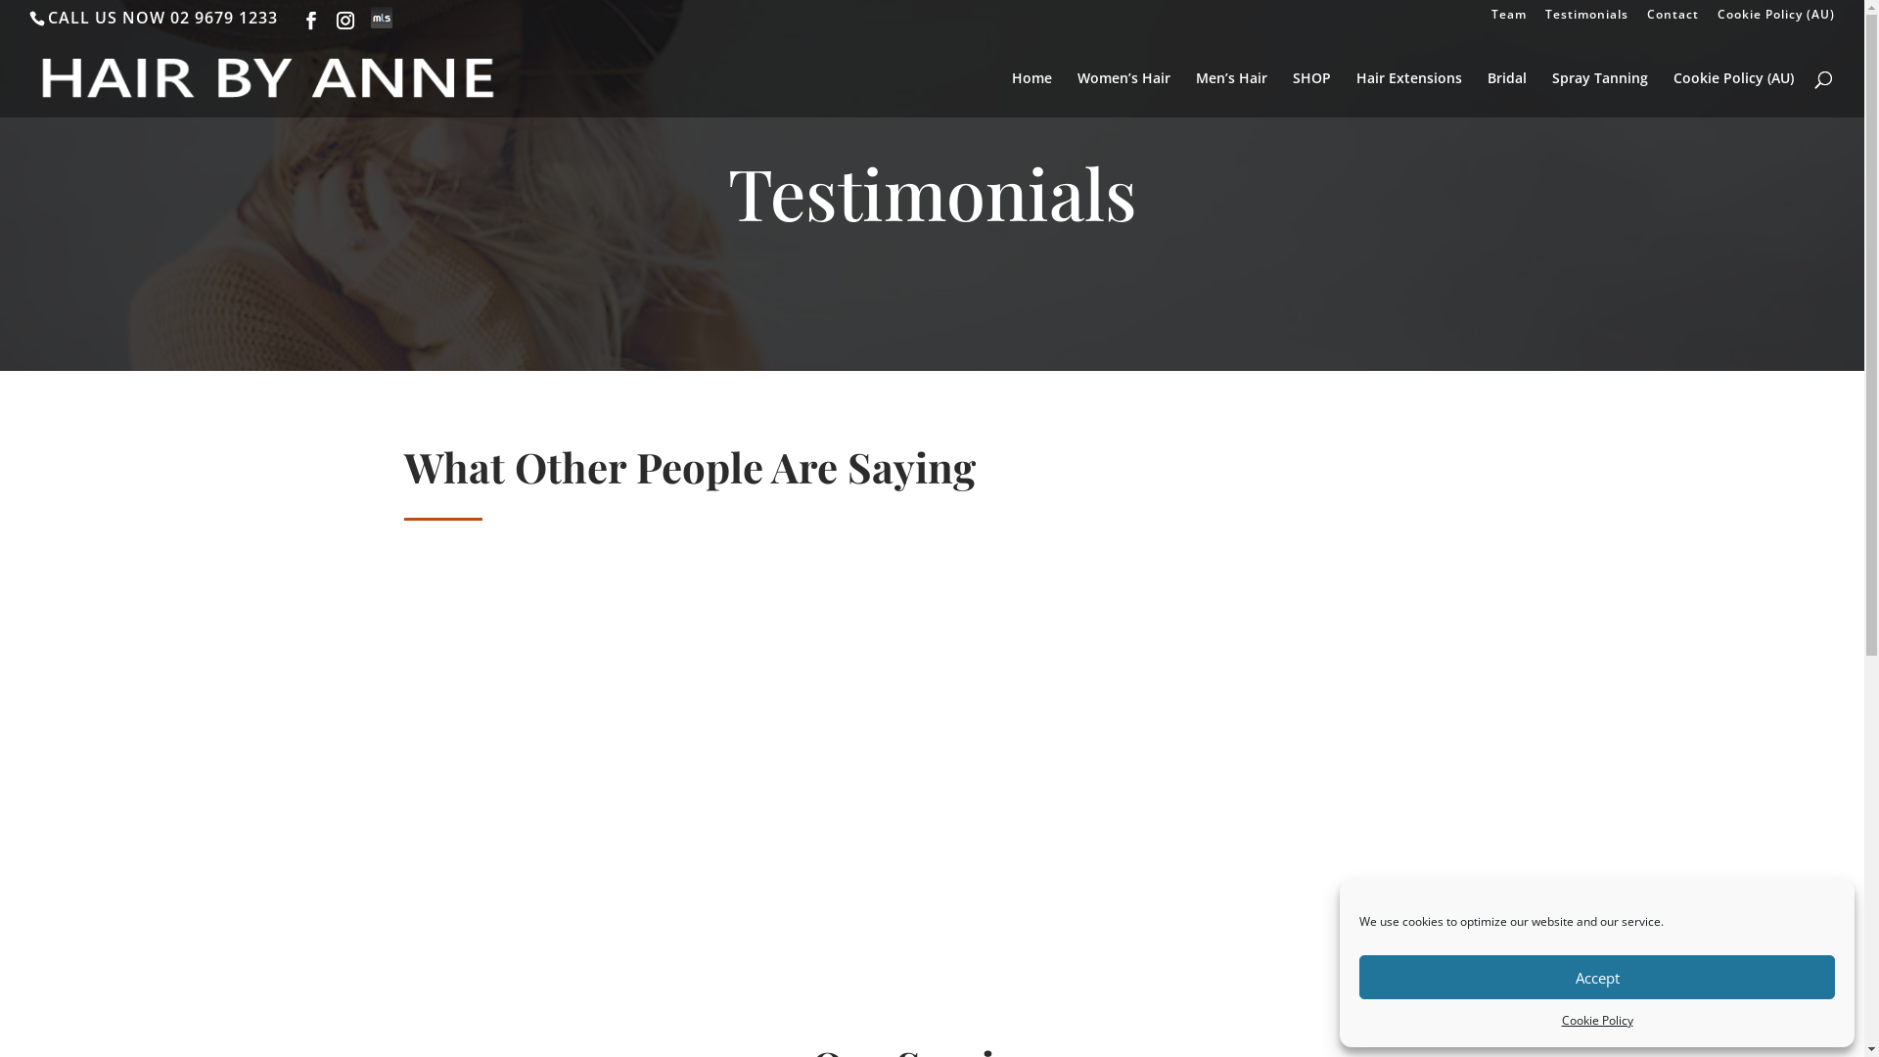 The width and height of the screenshot is (1879, 1057). What do you see at coordinates (1311, 94) in the screenshot?
I see `SHOP` at bounding box center [1311, 94].